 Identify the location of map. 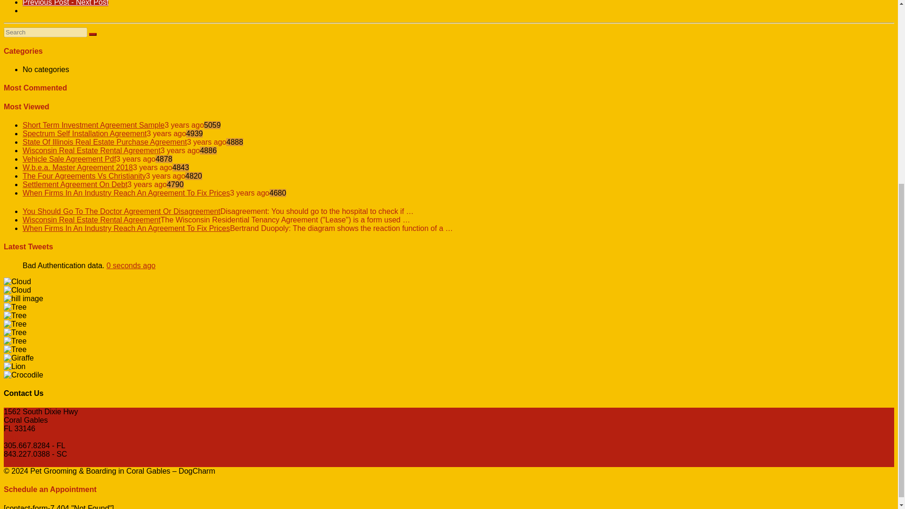
(19, 441).